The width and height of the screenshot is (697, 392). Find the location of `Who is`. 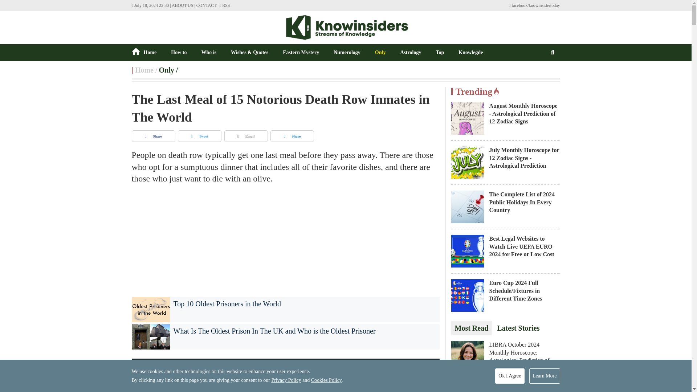

Who is is located at coordinates (208, 52).